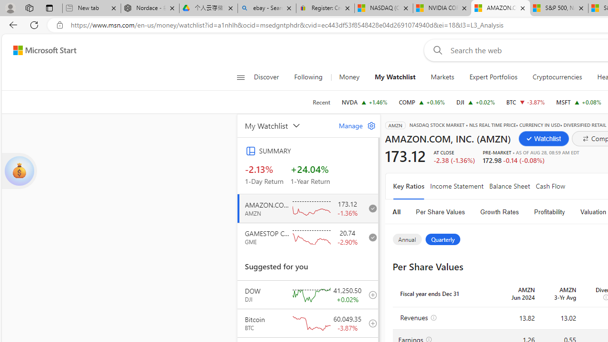 This screenshot has width=608, height=342. What do you see at coordinates (557, 77) in the screenshot?
I see `Cryptocurrencies` at bounding box center [557, 77].